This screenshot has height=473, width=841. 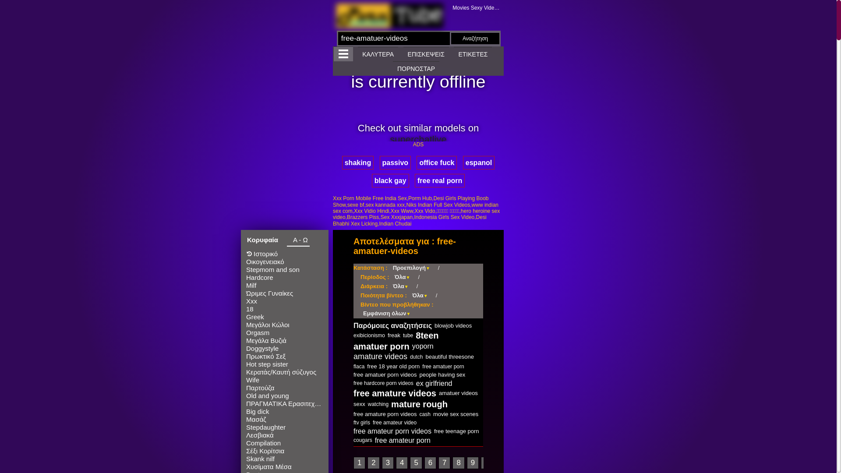 I want to click on 7, so click(x=444, y=463).